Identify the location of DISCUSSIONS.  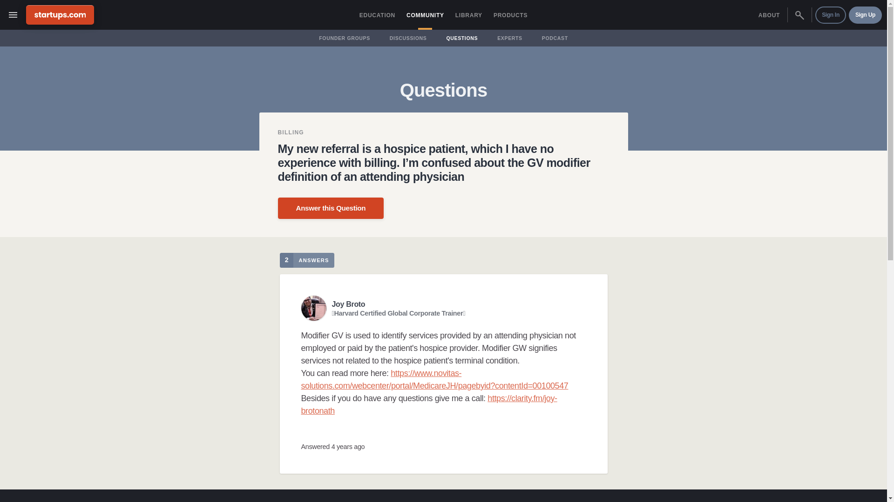
(408, 38).